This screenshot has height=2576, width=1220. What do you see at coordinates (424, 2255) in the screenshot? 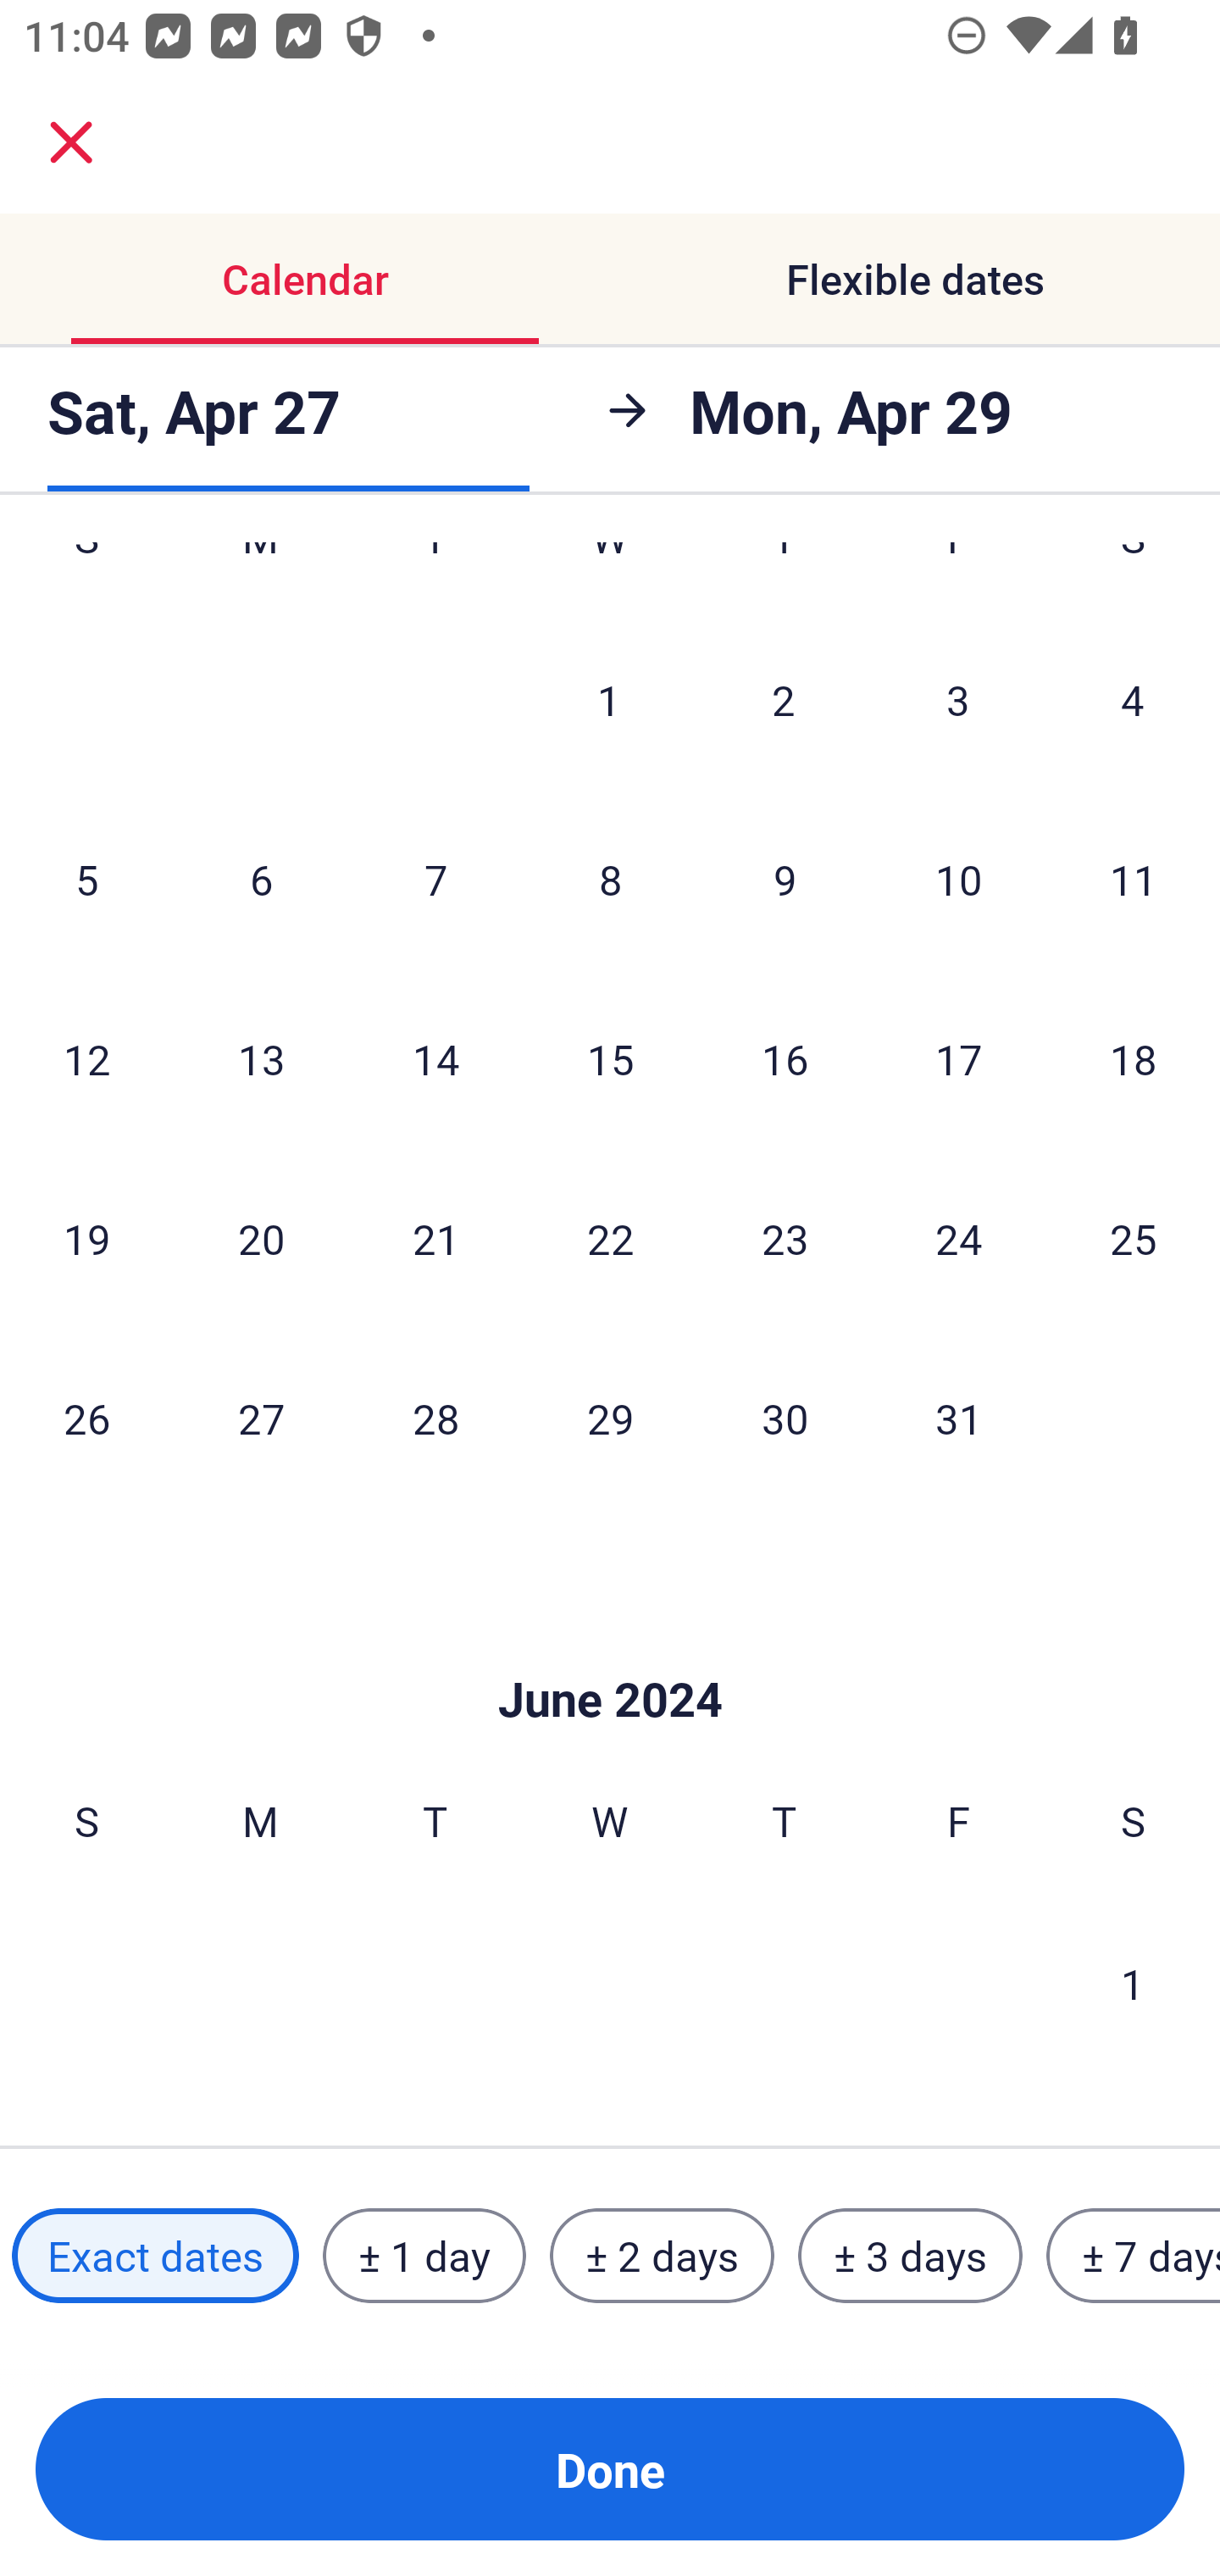
I see `± 1 day` at bounding box center [424, 2255].